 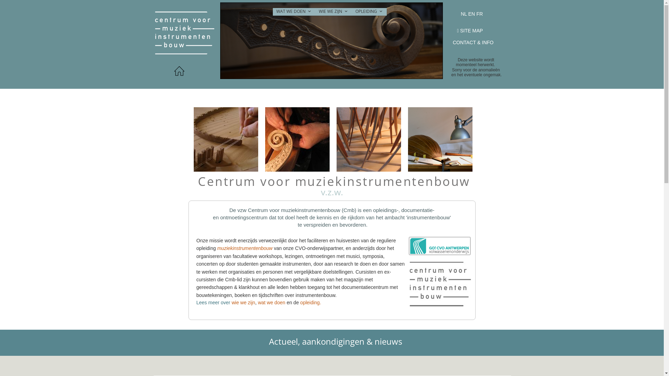 What do you see at coordinates (272, 303) in the screenshot?
I see `wat we doen` at bounding box center [272, 303].